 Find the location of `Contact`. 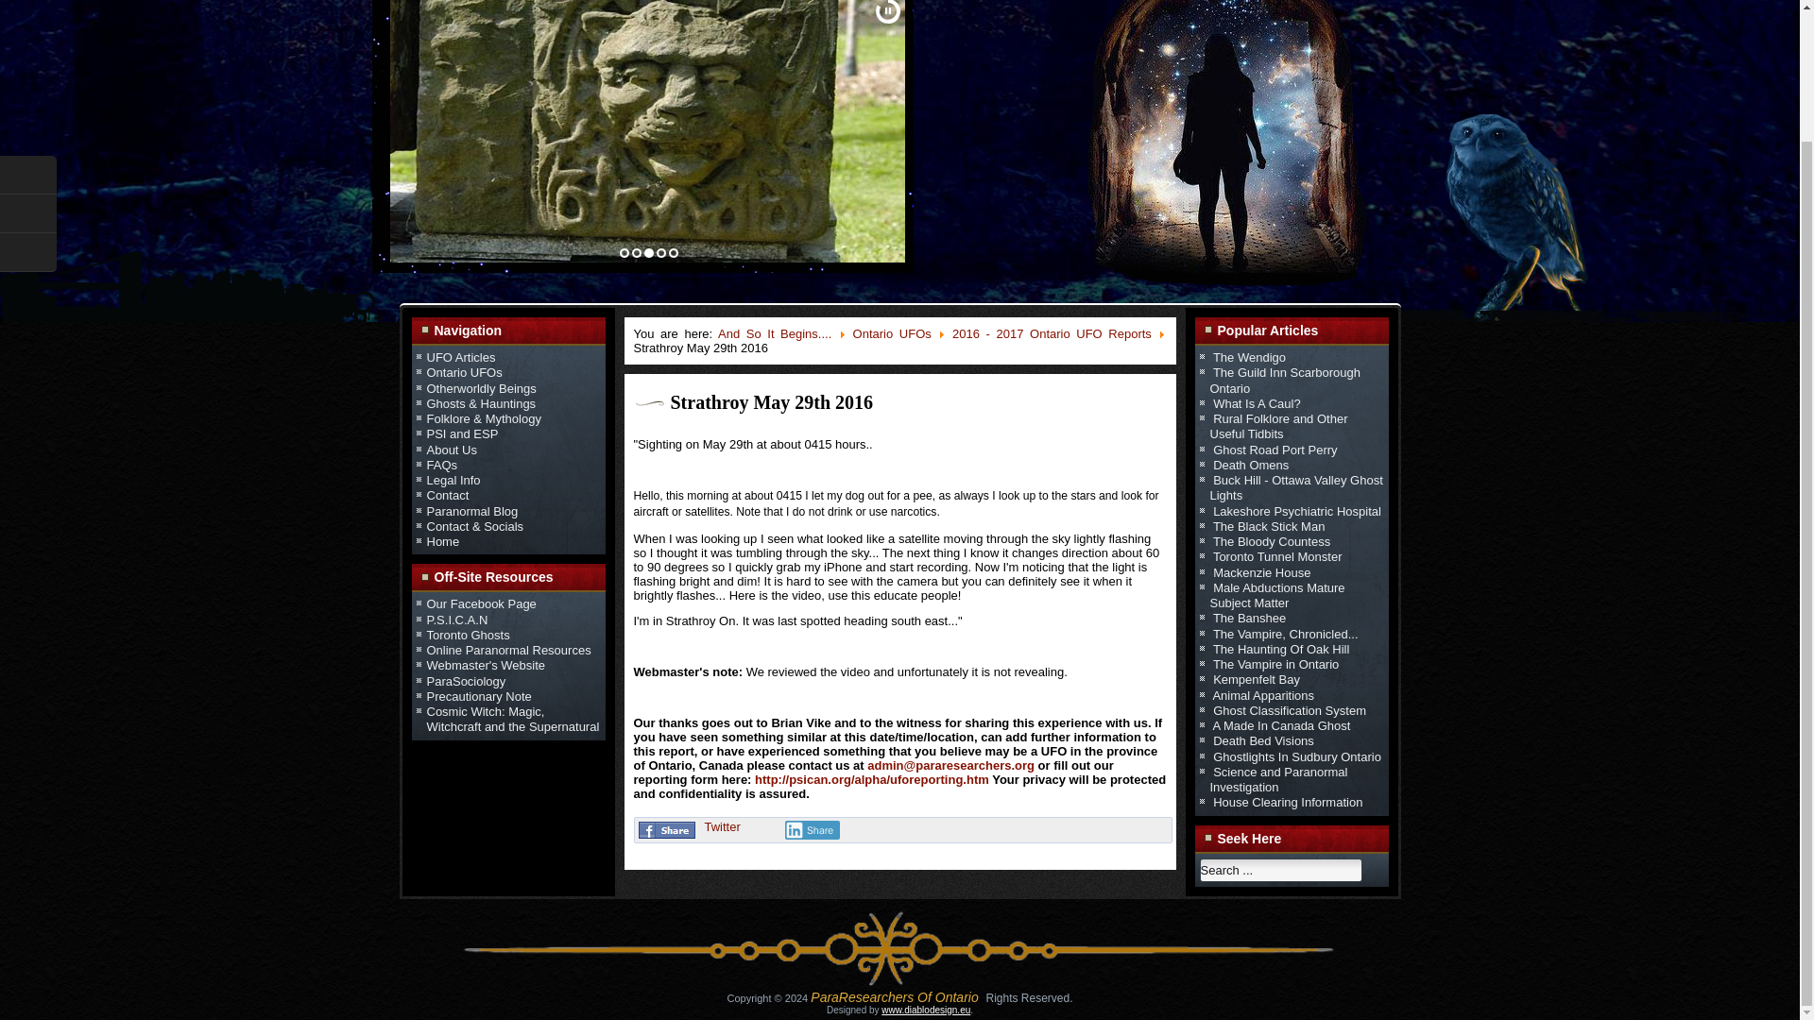

Contact is located at coordinates (448, 495).